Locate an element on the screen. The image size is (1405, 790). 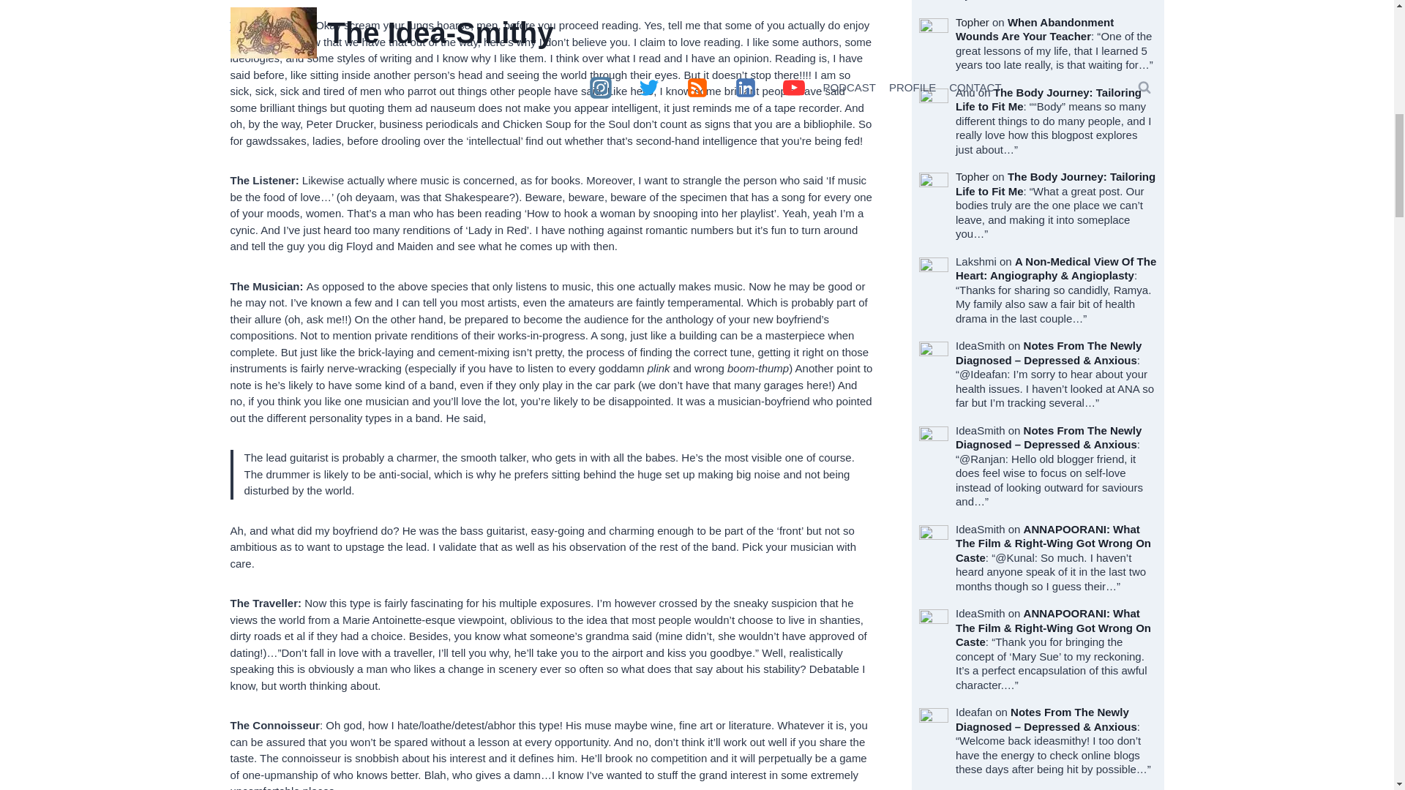
The Bibliophile is located at coordinates (269, 25).